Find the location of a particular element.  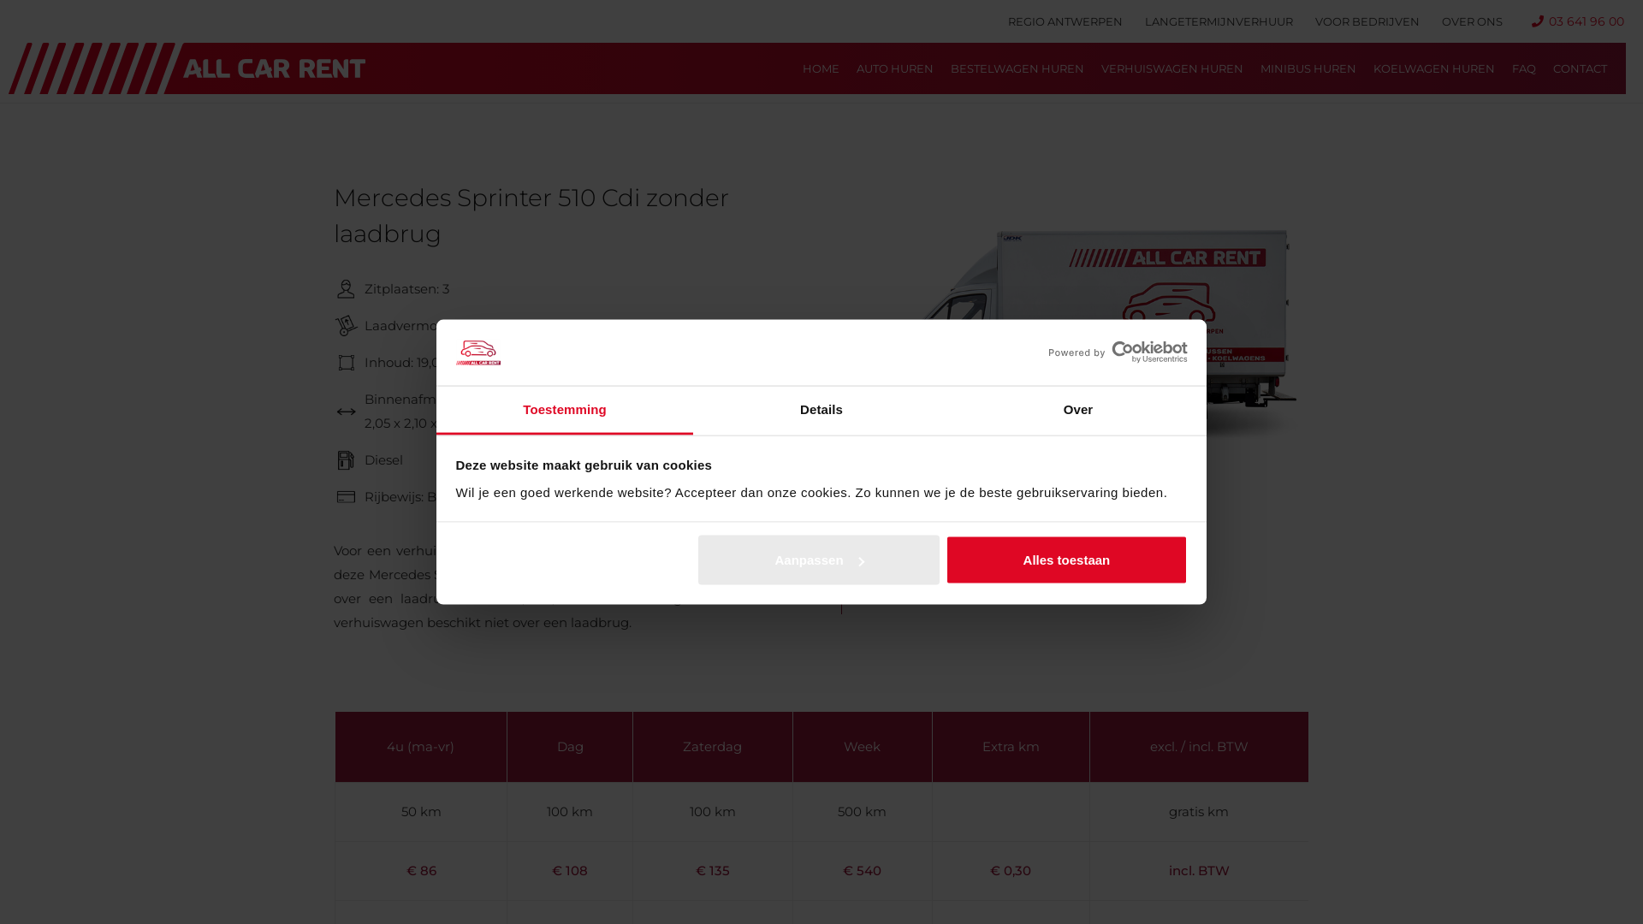

CONTACT is located at coordinates (1580, 68).